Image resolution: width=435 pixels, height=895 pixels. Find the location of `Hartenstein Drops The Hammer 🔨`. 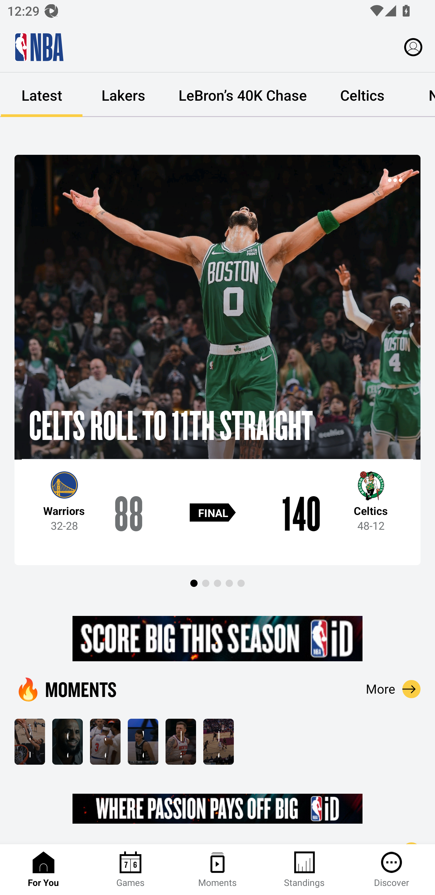

Hartenstein Drops The Hammer 🔨 is located at coordinates (181, 741).